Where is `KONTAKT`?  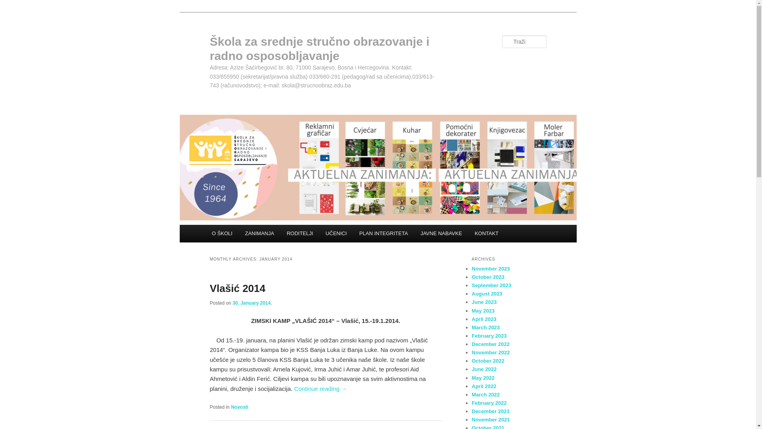
KONTAKT is located at coordinates (487, 234).